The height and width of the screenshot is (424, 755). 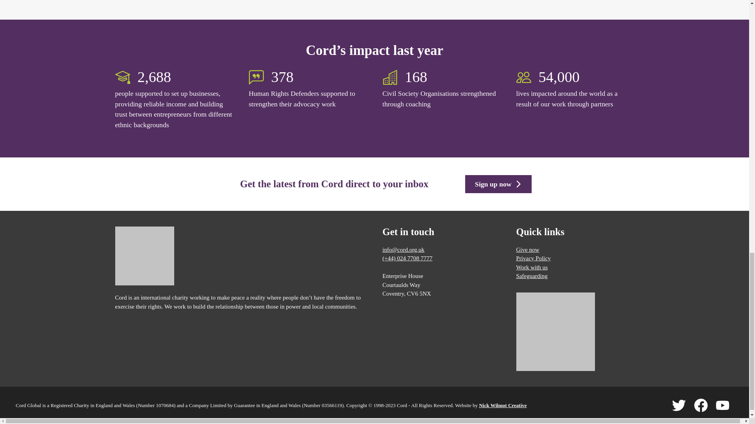 I want to click on Sign up now, so click(x=498, y=184).